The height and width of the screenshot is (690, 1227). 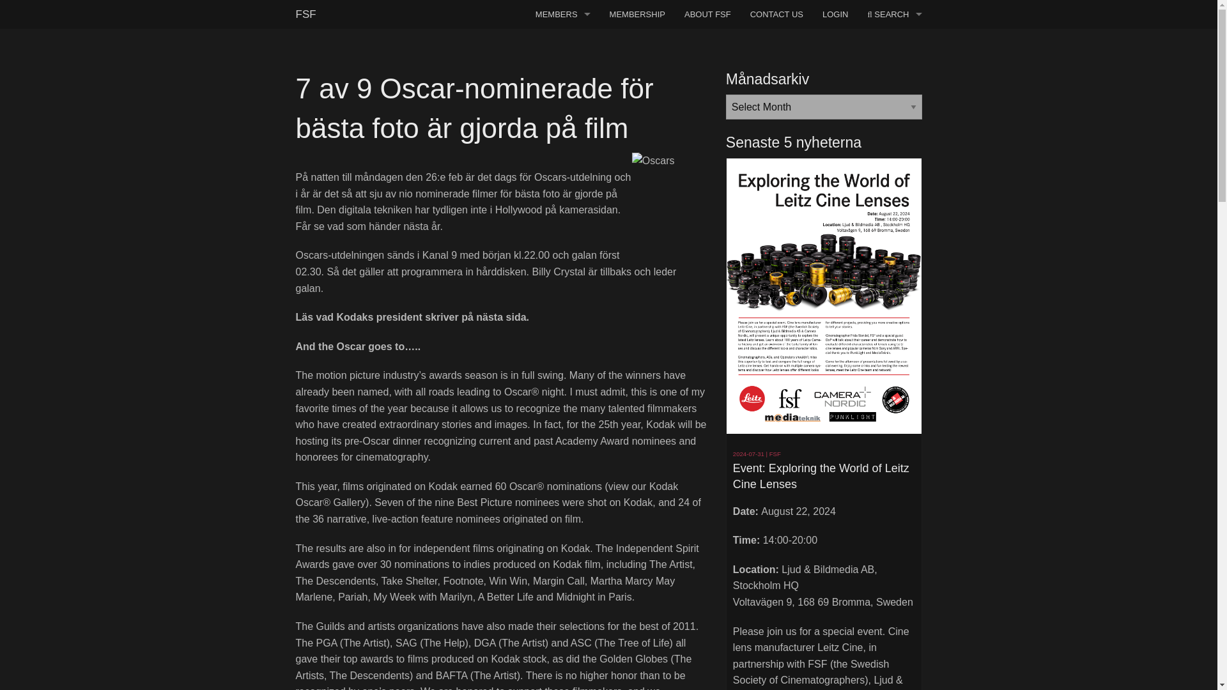 I want to click on FSF, so click(x=305, y=14).